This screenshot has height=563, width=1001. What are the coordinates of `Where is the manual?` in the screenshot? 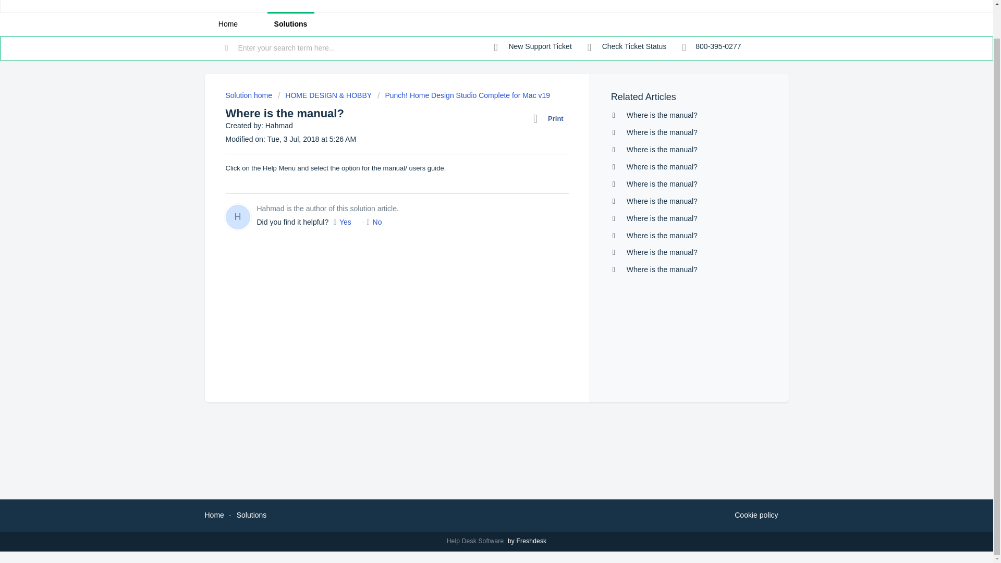 It's located at (662, 167).